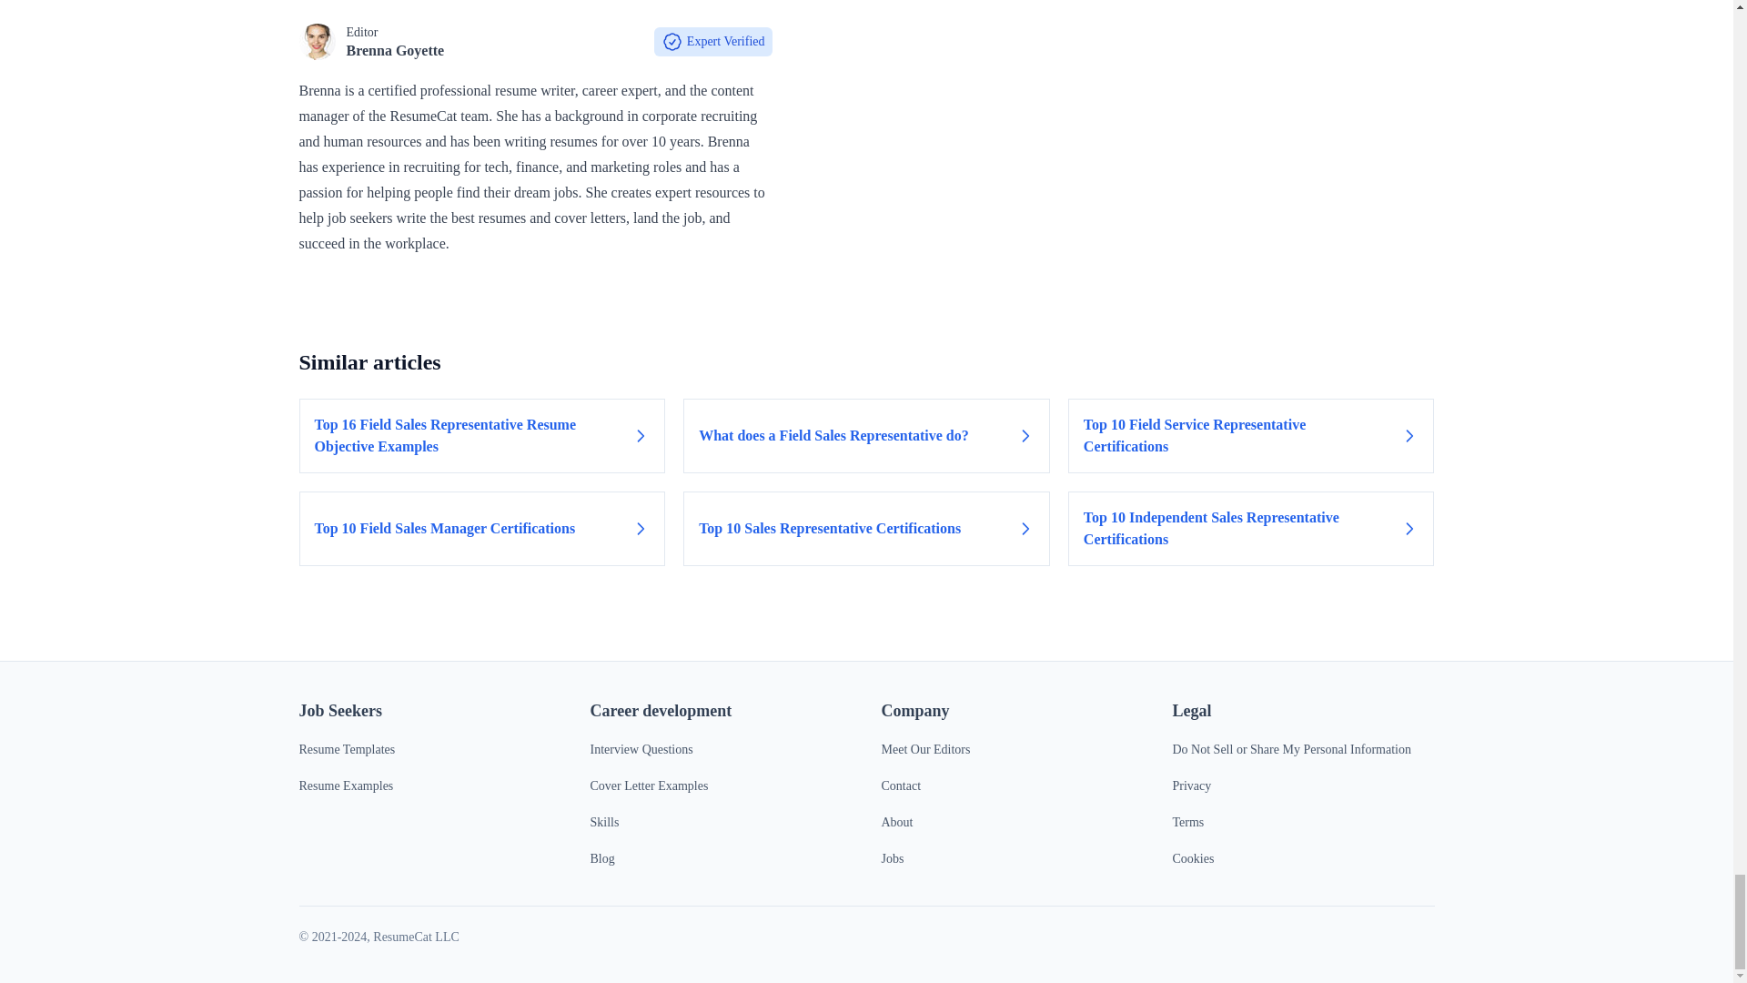  Describe the element at coordinates (346, 749) in the screenshot. I see `Resume Templates` at that location.